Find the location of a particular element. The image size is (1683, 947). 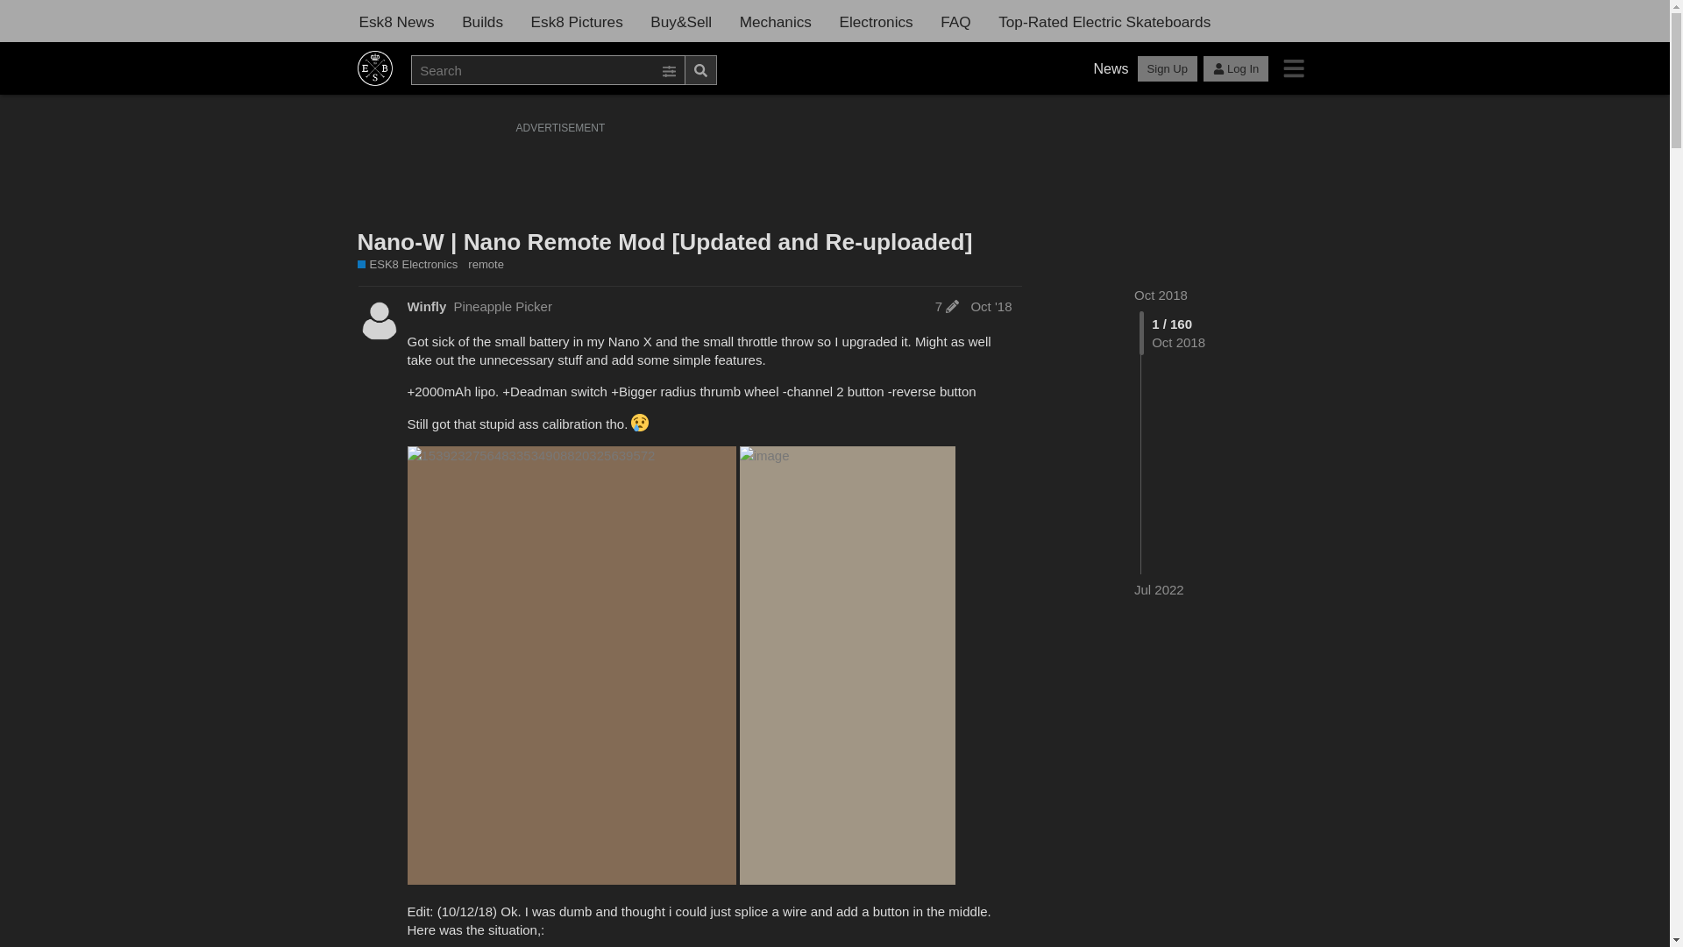

image is located at coordinates (848, 665).